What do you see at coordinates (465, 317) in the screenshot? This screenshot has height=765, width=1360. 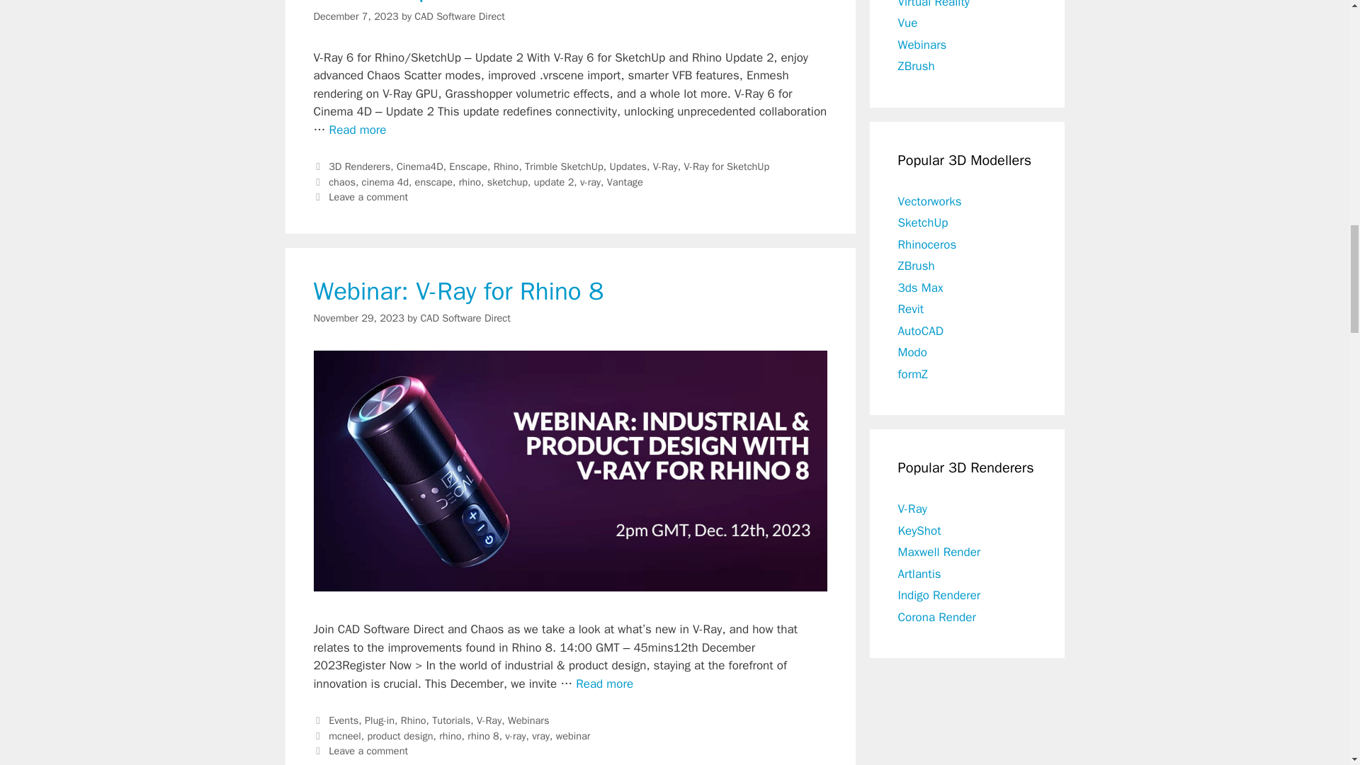 I see `View all posts by CAD Software Direct` at bounding box center [465, 317].